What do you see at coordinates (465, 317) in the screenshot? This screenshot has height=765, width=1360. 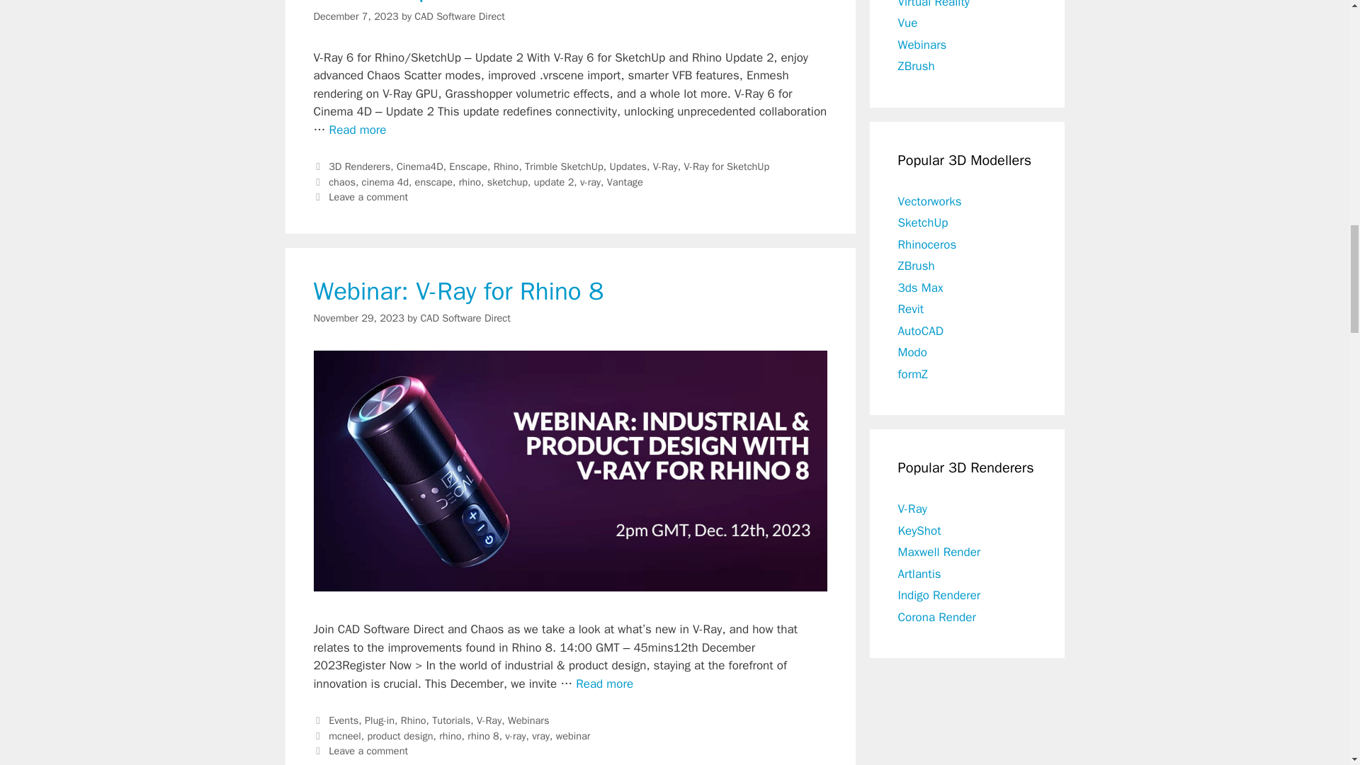 I see `View all posts by CAD Software Direct` at bounding box center [465, 317].